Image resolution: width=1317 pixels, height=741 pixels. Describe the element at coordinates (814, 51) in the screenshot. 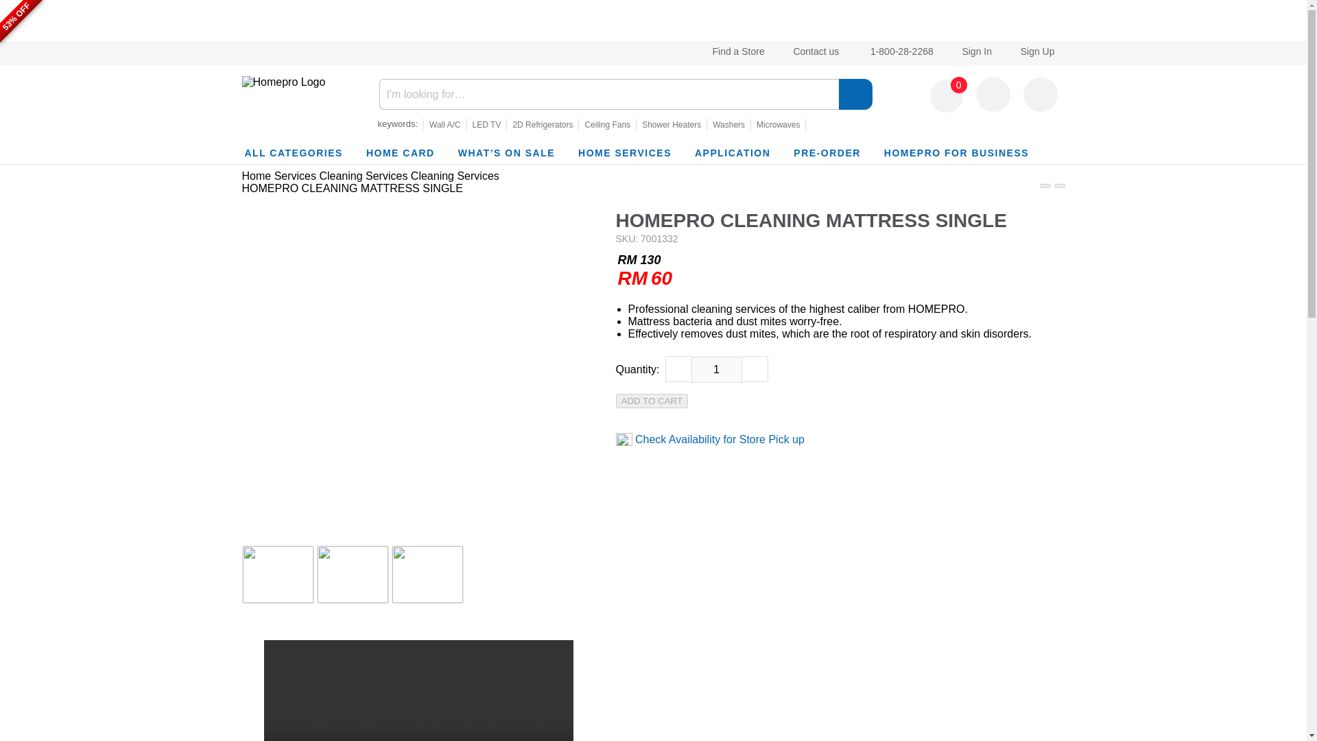

I see `  Contact us` at that location.